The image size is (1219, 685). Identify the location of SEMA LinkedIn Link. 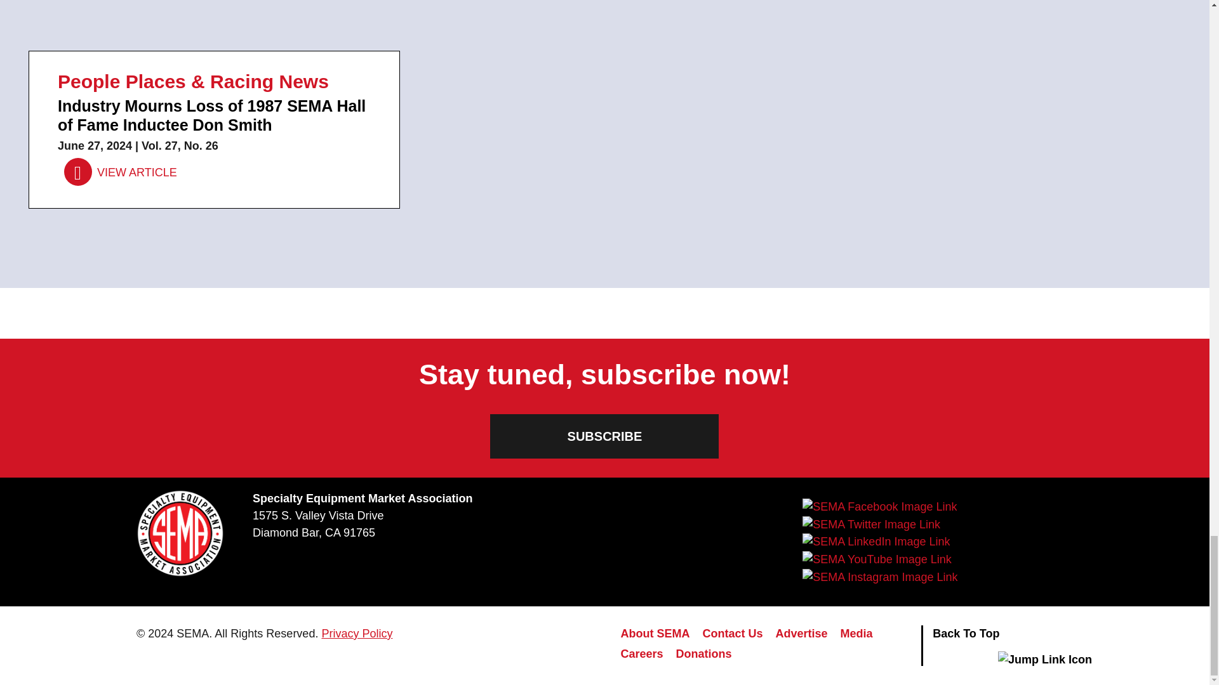
(876, 542).